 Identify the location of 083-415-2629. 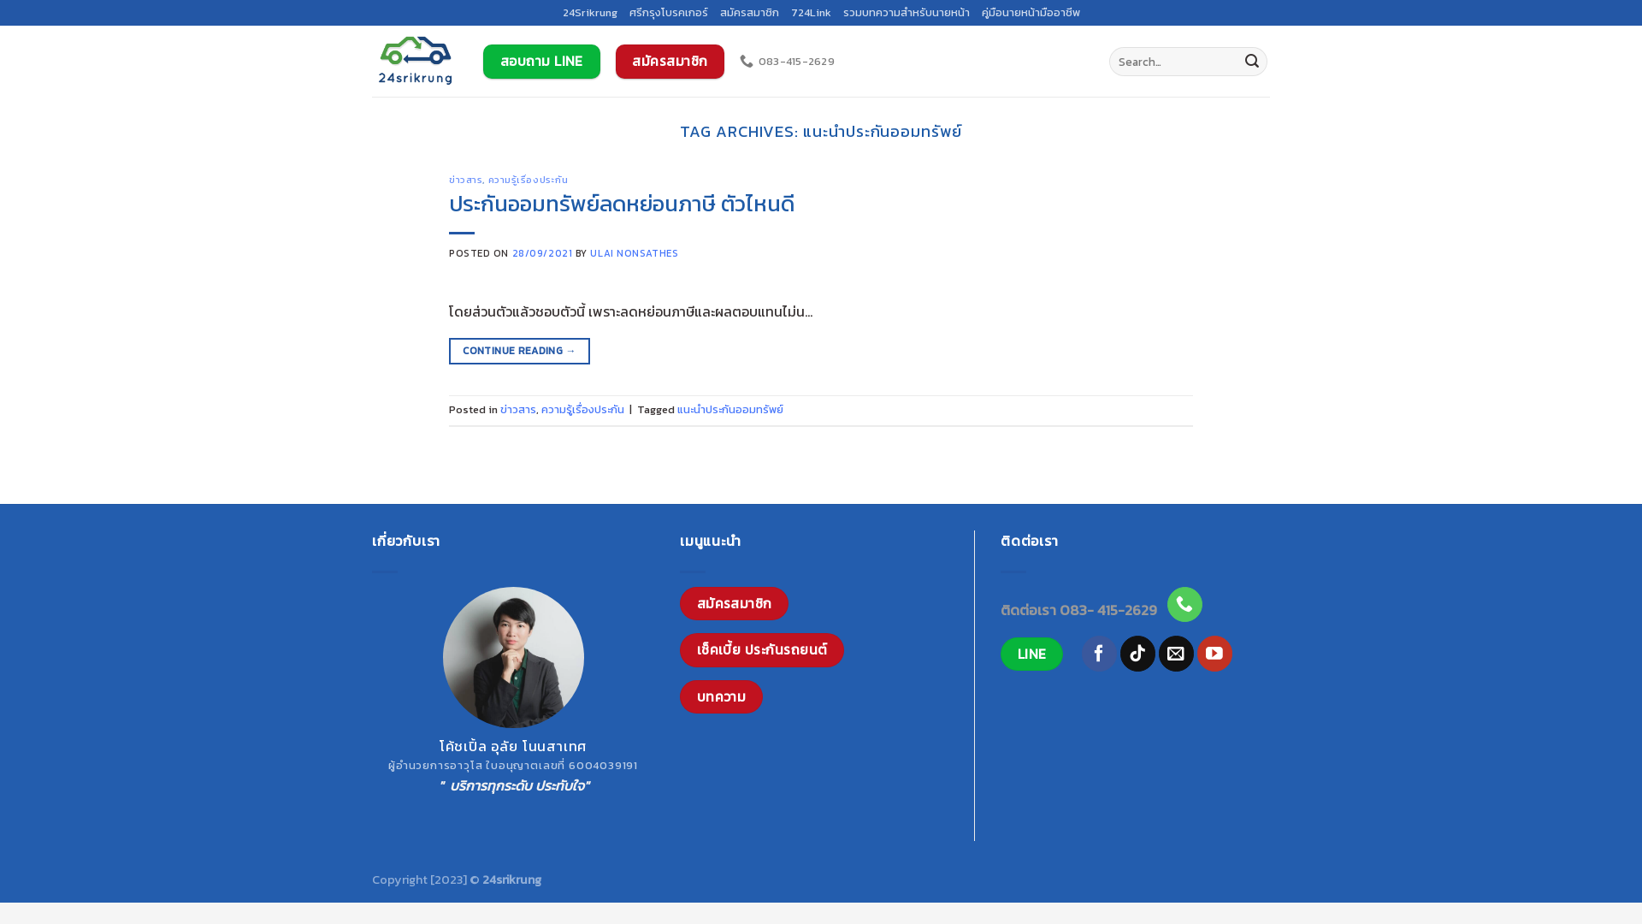
(787, 62).